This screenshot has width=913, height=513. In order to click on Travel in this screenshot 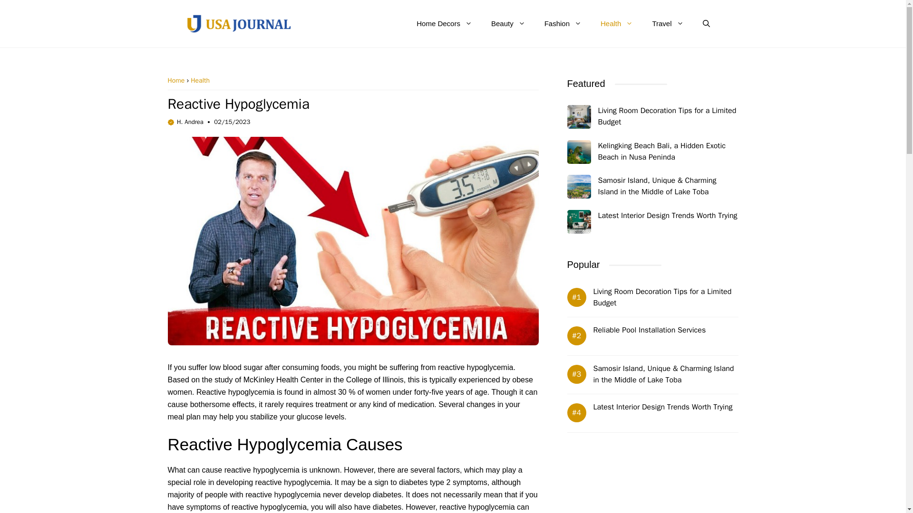, I will do `click(668, 24)`.